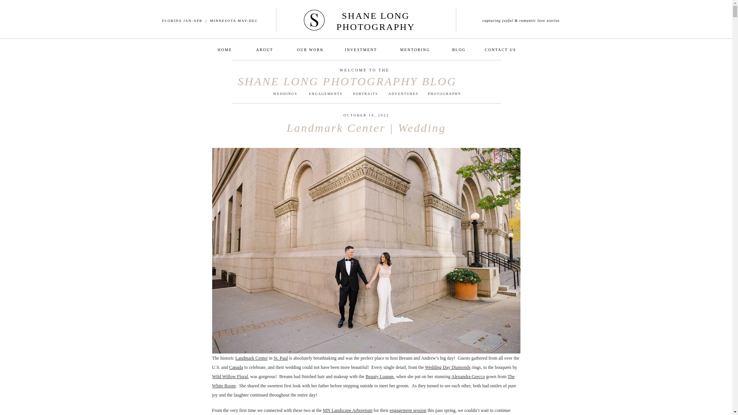 The height and width of the screenshot is (415, 738). I want to click on WEDDINGS, so click(285, 95).